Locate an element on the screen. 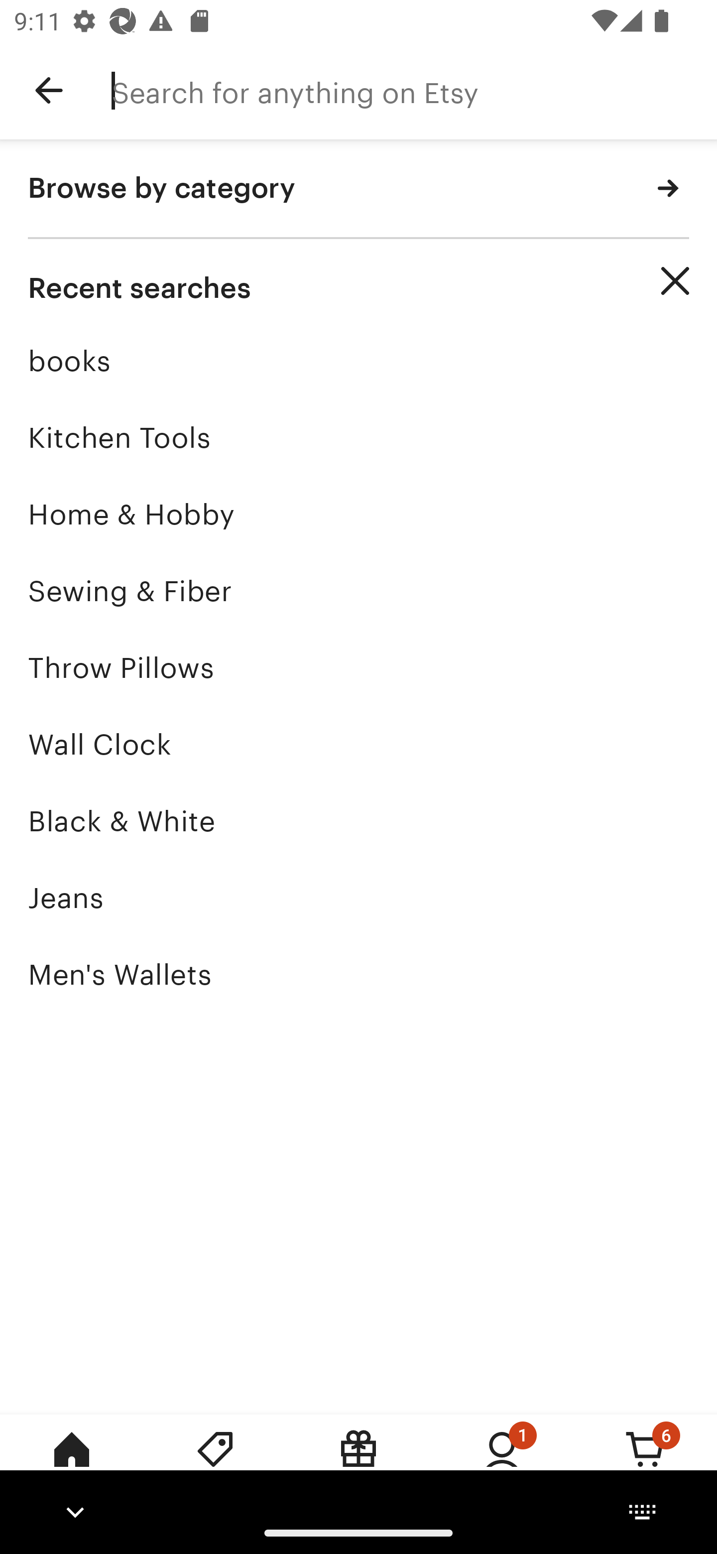  Wall Clock is located at coordinates (358, 744).